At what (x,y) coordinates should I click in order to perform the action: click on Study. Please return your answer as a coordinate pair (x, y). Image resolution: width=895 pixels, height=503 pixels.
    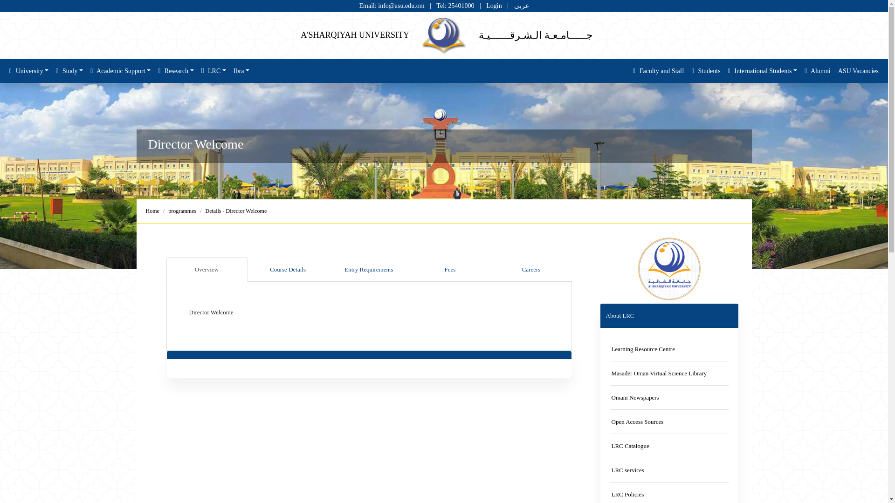
    Looking at the image, I should click on (69, 71).